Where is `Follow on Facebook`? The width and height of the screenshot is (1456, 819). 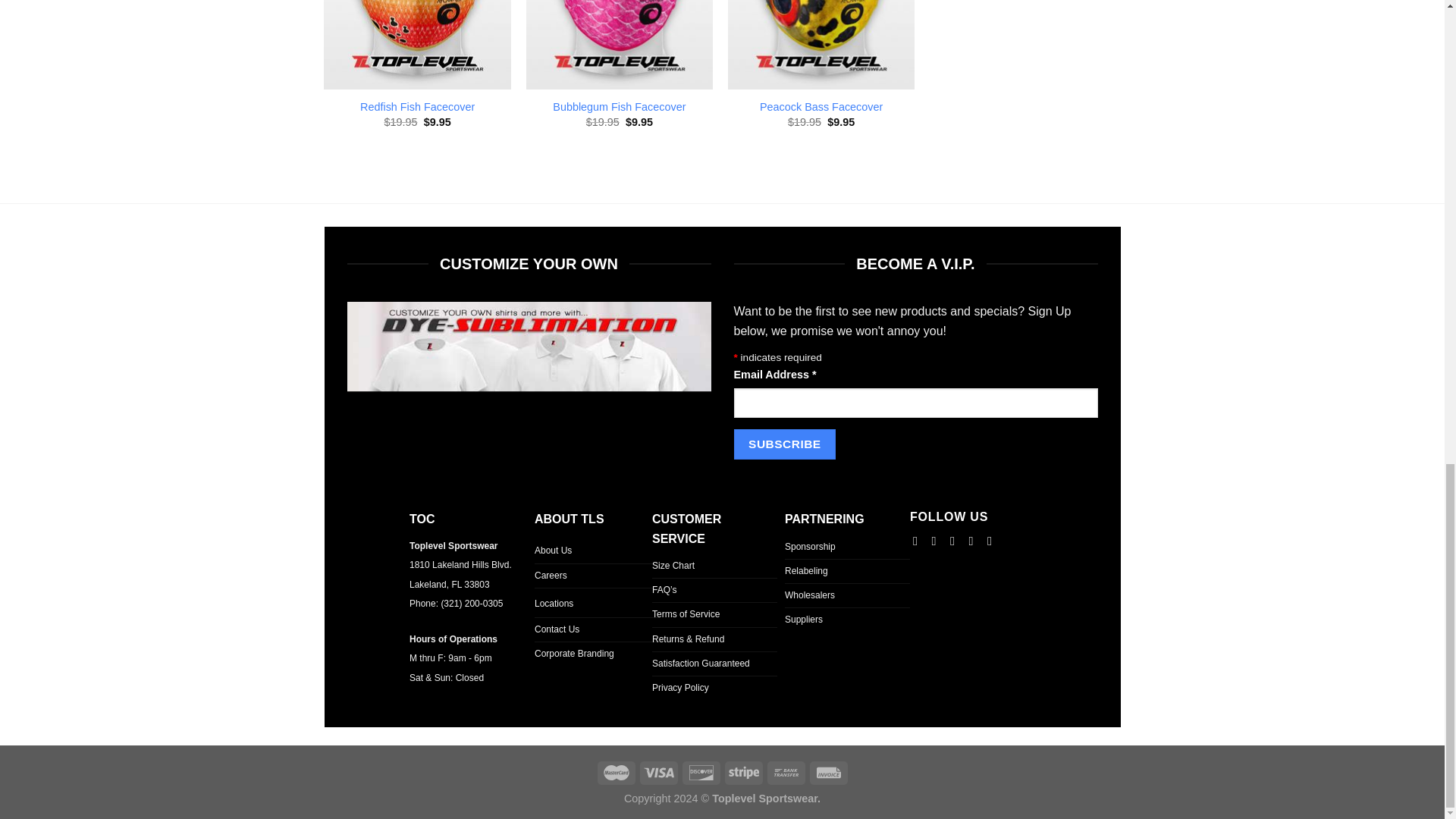
Follow on Facebook is located at coordinates (918, 541).